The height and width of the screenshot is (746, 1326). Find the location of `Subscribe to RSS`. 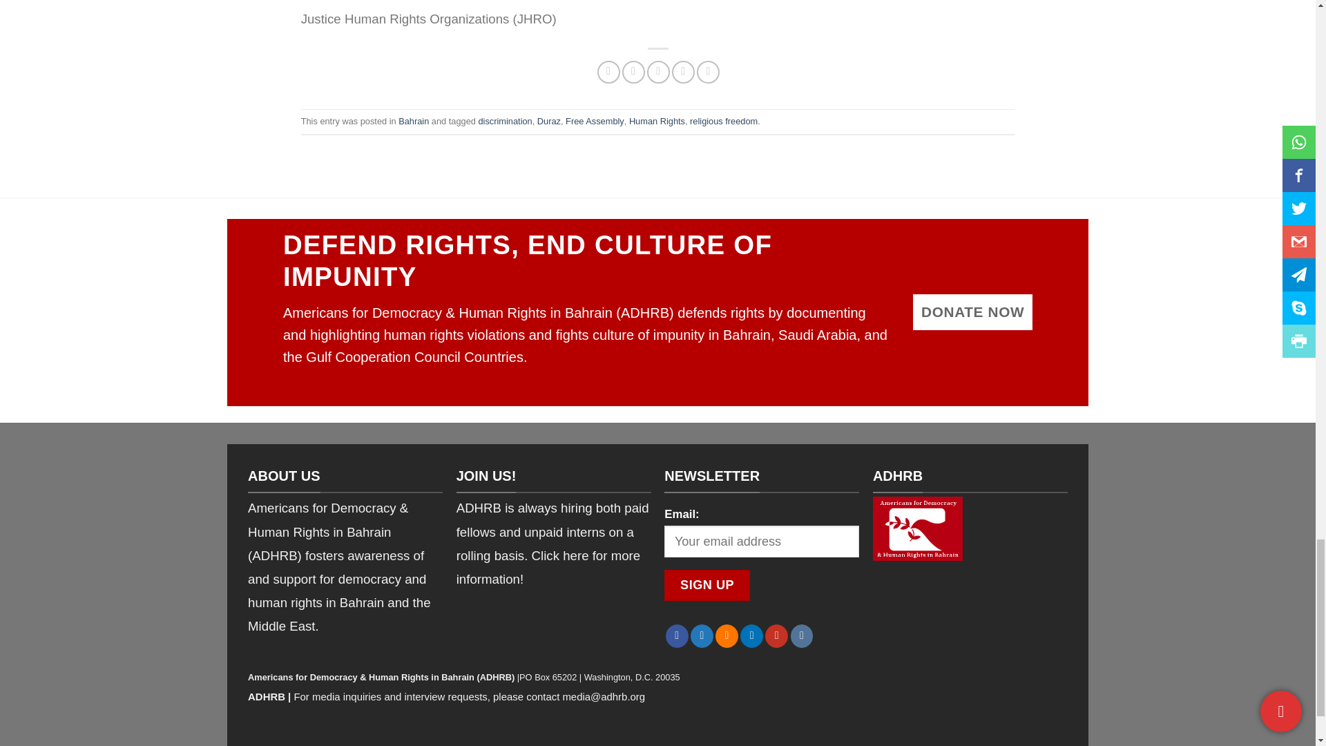

Subscribe to RSS is located at coordinates (727, 635).